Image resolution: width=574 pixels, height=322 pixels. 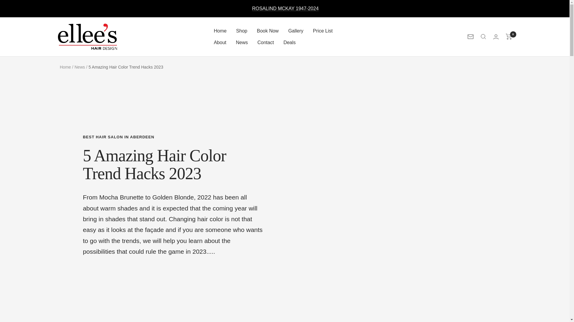 I want to click on Book Now, so click(x=267, y=31).